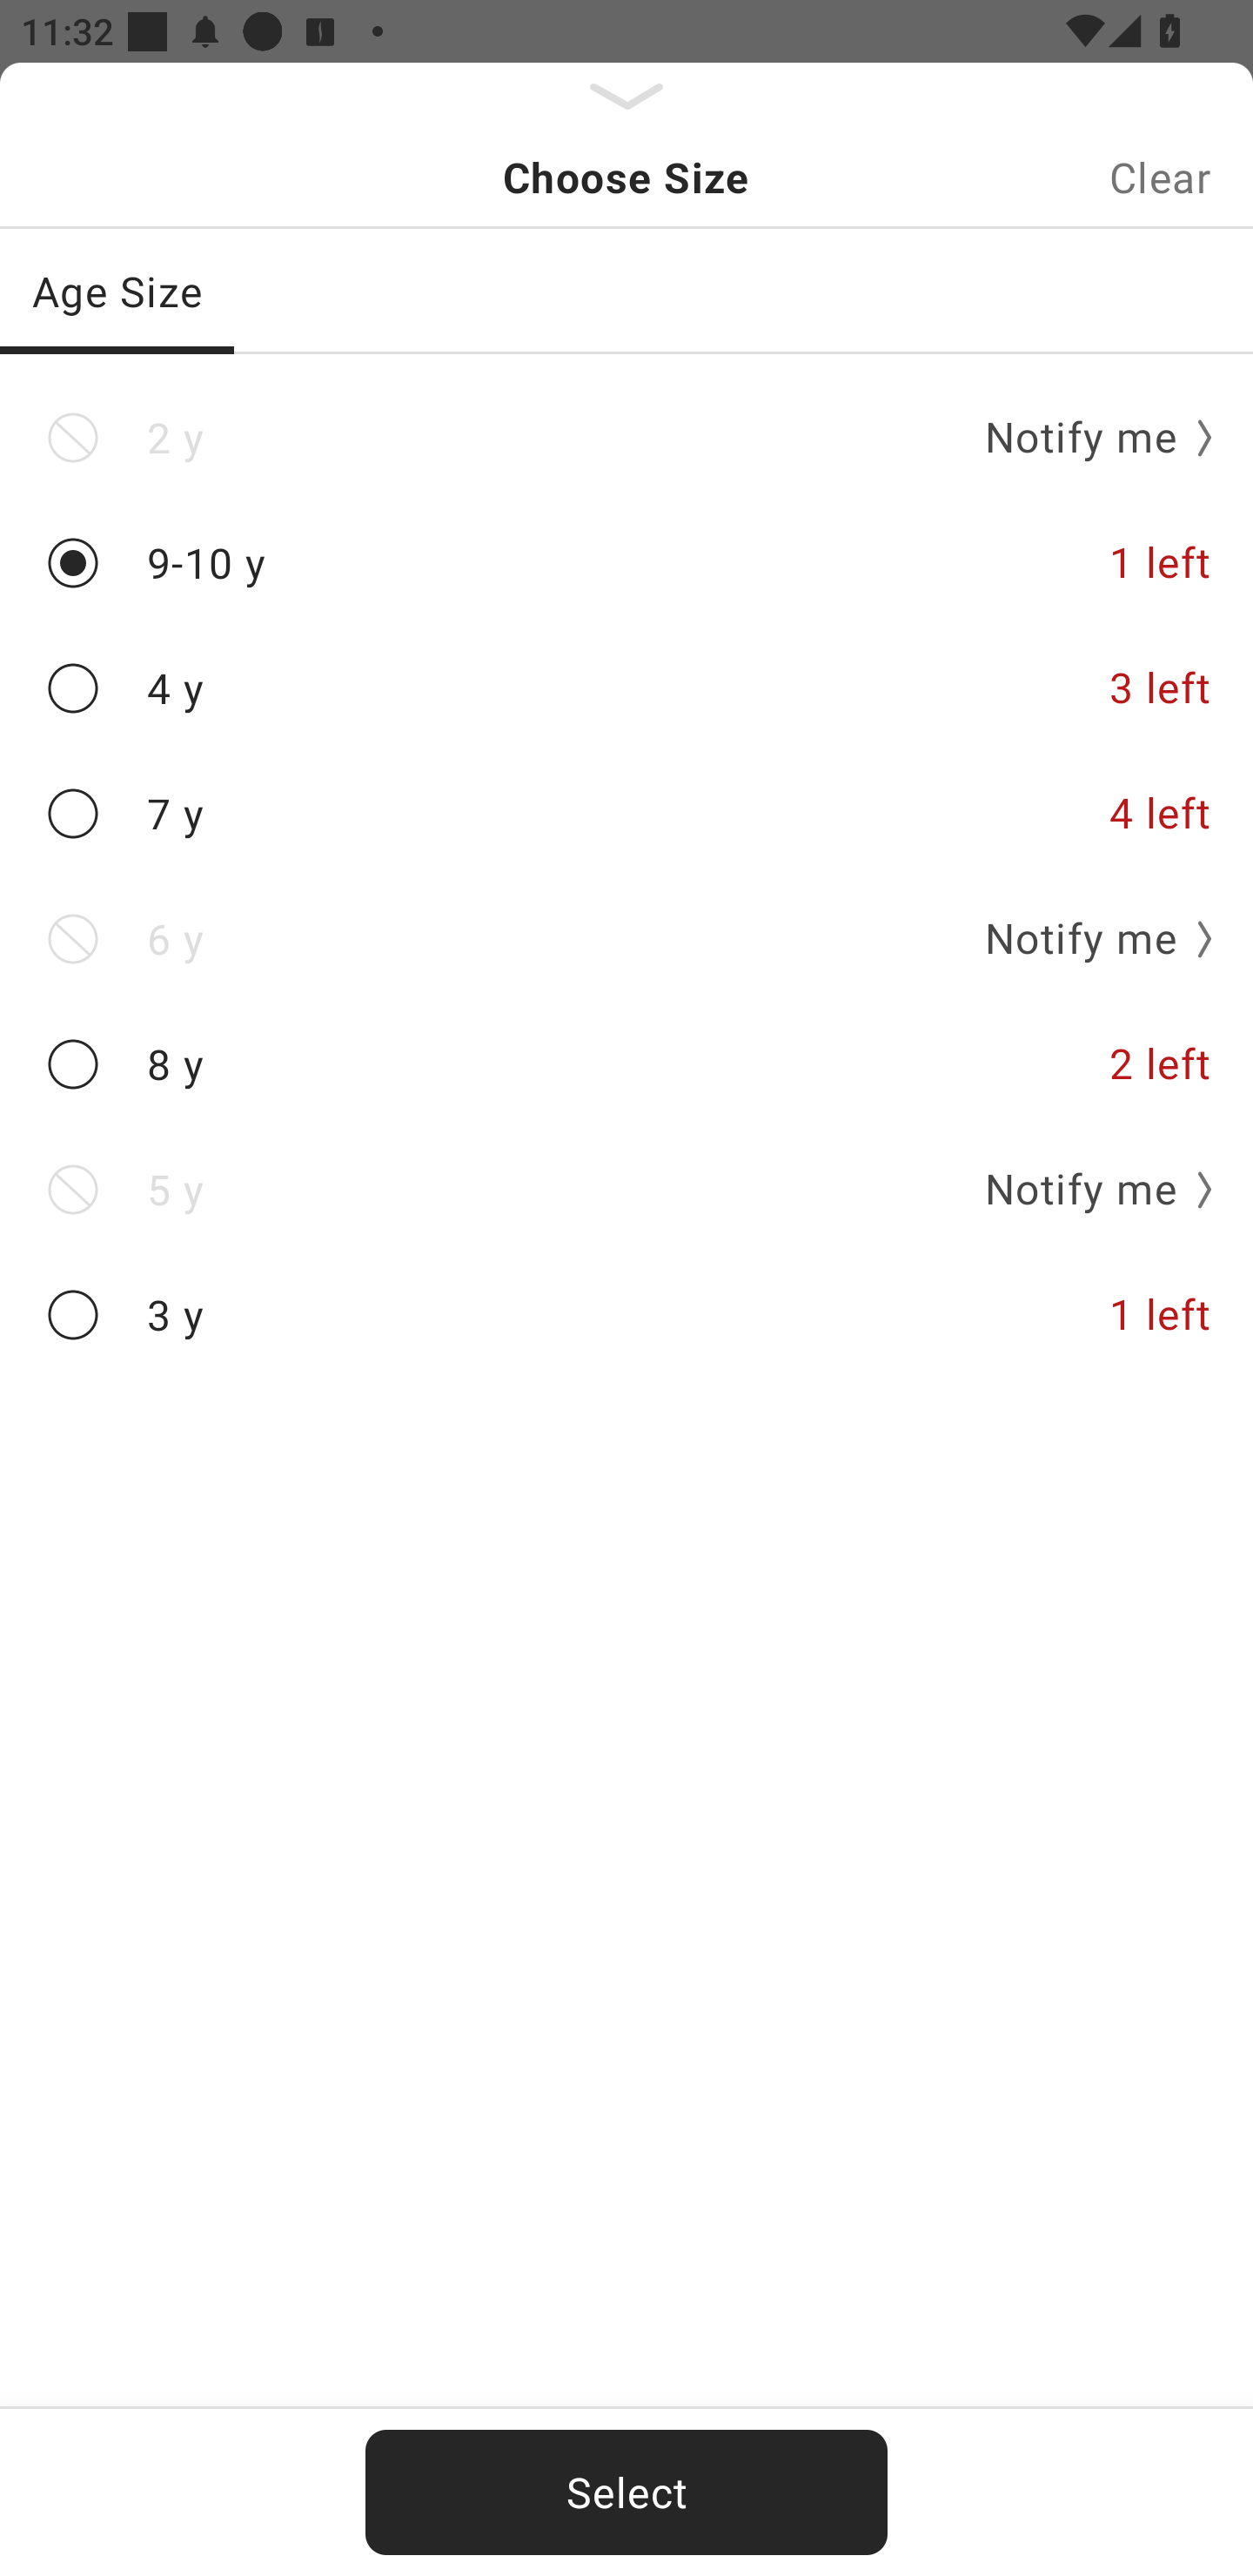 The height and width of the screenshot is (2576, 1253). I want to click on Notify me, so click(1088, 437).